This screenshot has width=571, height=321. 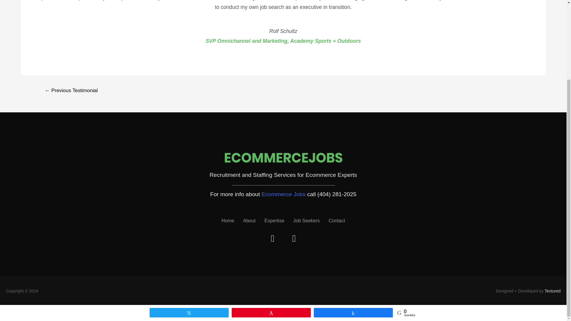 I want to click on Job Seekers, so click(x=306, y=221).